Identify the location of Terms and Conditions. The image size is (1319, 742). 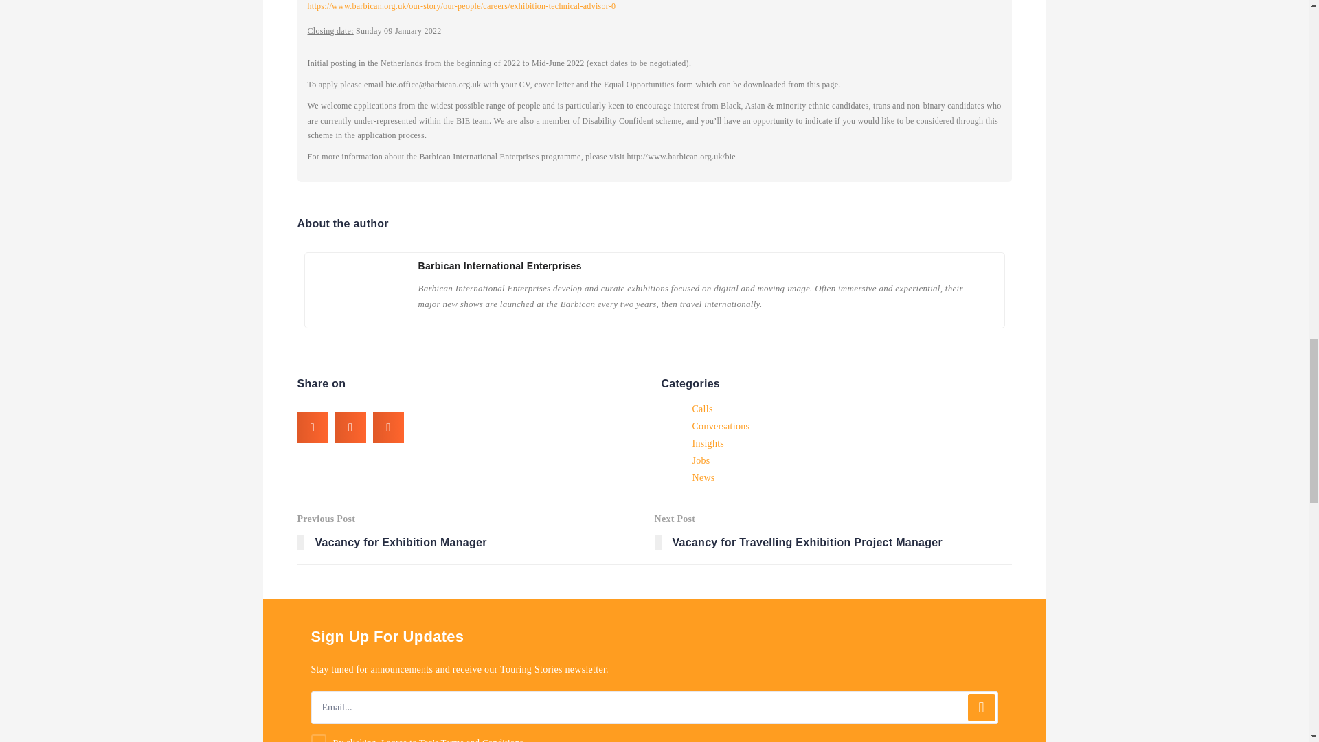
(701, 460).